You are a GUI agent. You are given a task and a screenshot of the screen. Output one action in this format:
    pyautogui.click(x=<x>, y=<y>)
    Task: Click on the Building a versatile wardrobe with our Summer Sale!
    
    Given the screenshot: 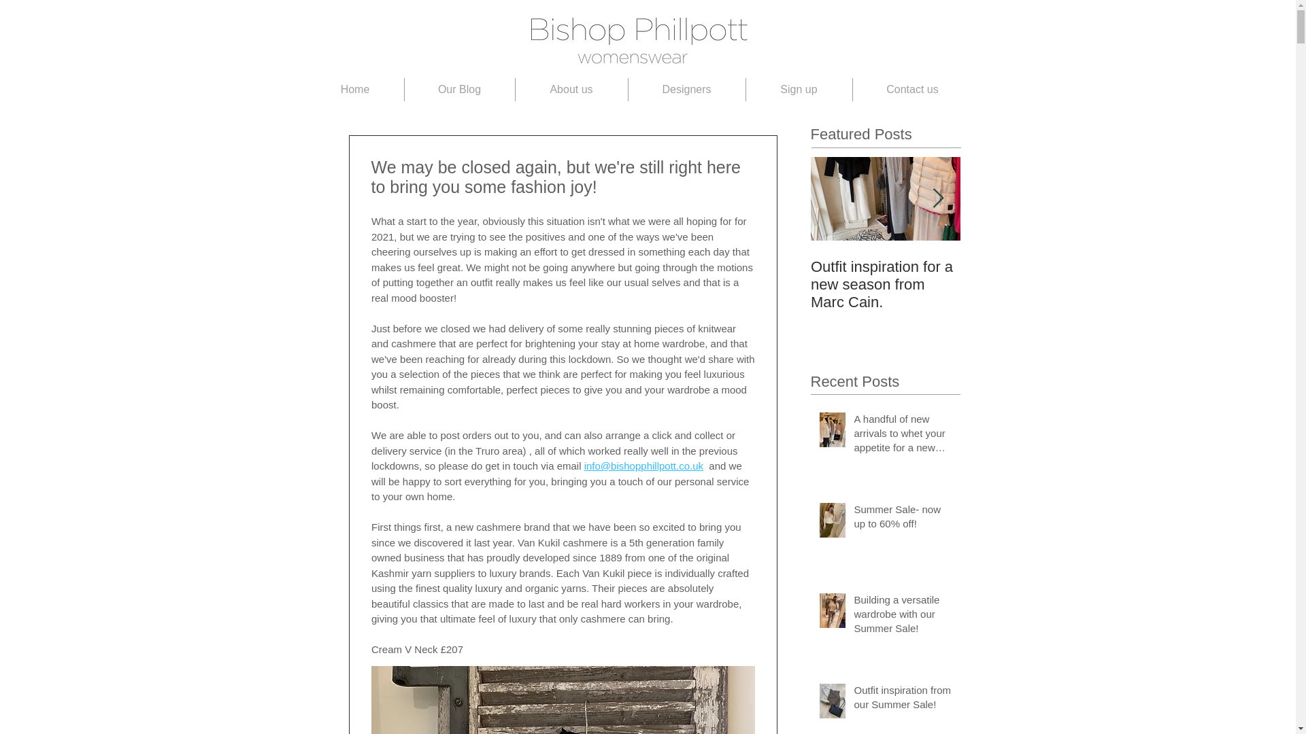 What is the action you would take?
    pyautogui.click(x=903, y=616)
    